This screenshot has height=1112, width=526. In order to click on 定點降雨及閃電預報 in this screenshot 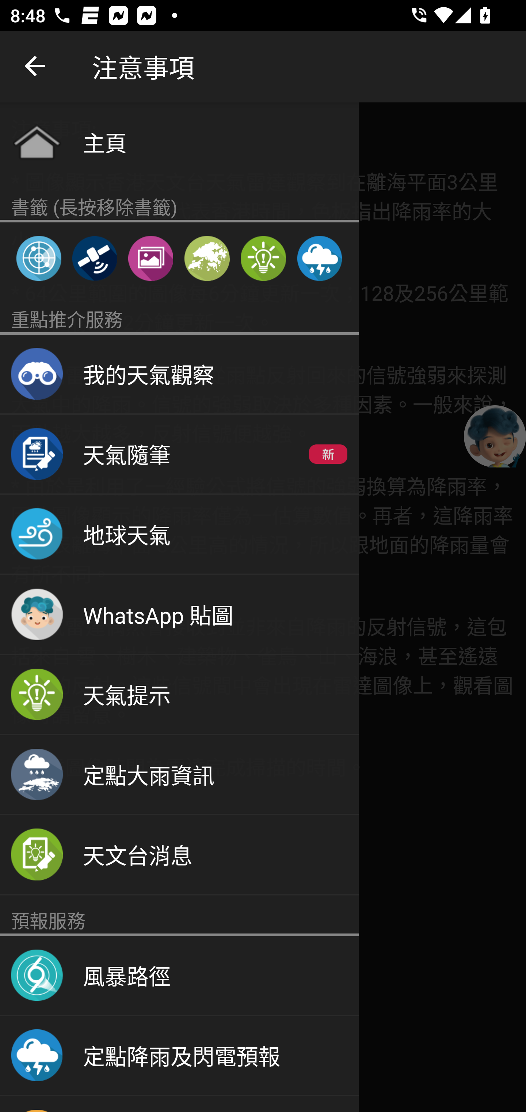, I will do `click(179, 1056)`.